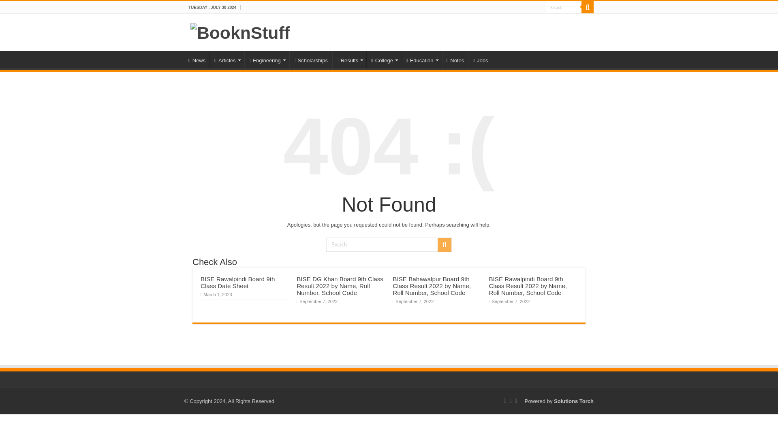 The width and height of the screenshot is (778, 437). Describe the element at coordinates (563, 7) in the screenshot. I see `Search` at that location.